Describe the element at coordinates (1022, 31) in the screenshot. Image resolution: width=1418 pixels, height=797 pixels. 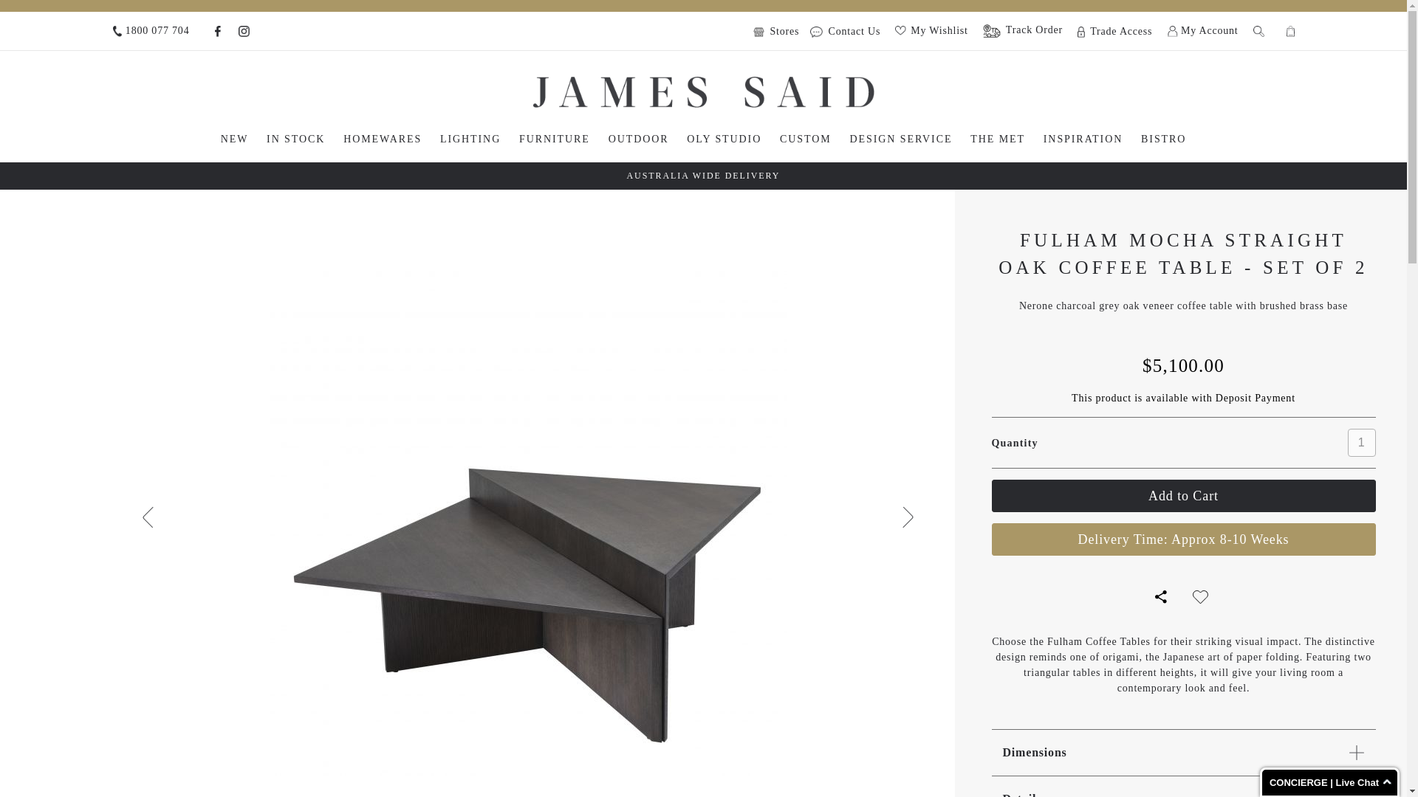
I see `Track Order` at that location.